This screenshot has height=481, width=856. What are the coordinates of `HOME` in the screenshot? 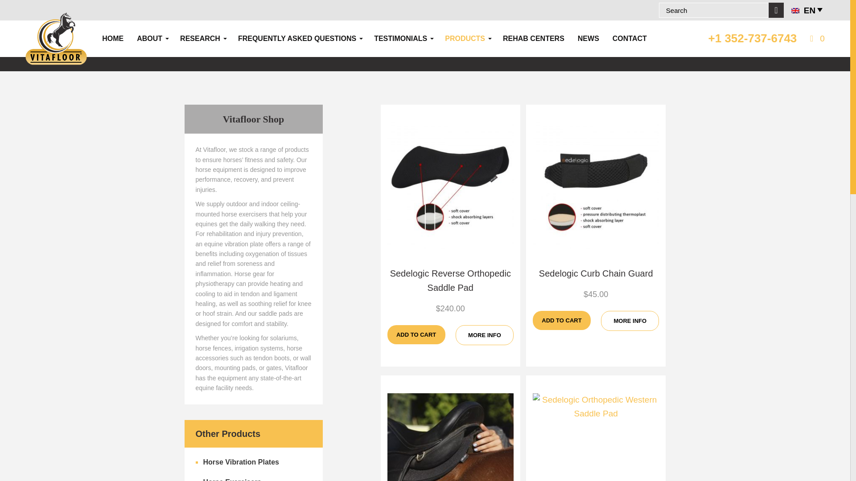 It's located at (112, 39).